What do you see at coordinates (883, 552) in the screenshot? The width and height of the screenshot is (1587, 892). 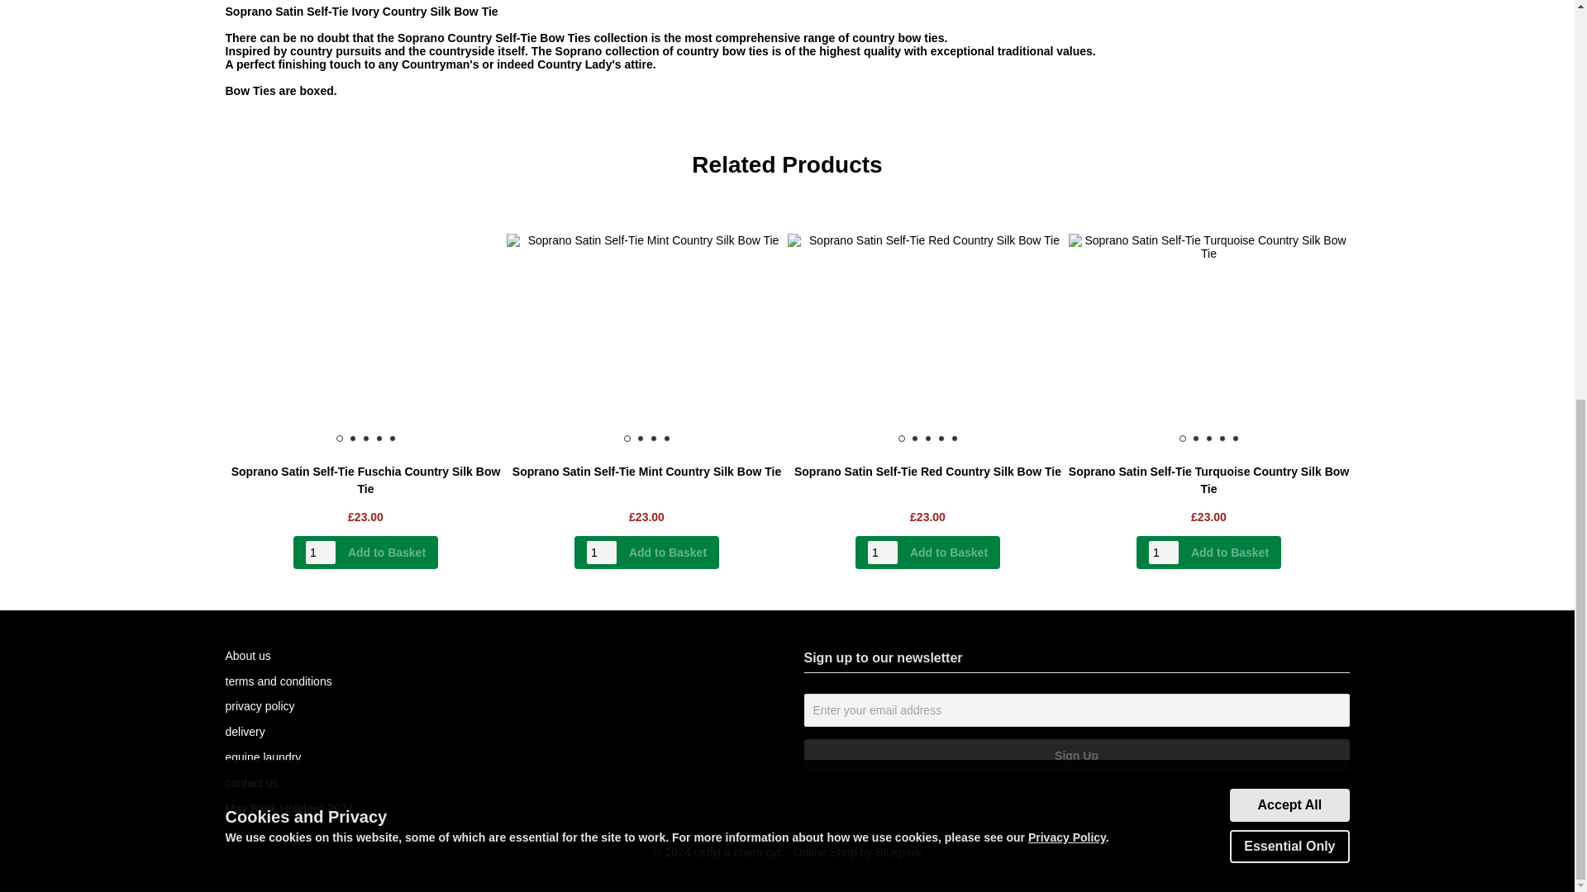 I see `1` at bounding box center [883, 552].